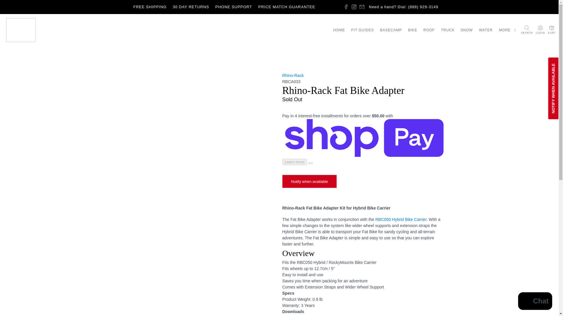 This screenshot has width=563, height=316. Describe the element at coordinates (286, 7) in the screenshot. I see `PRICE MATCH GUARANTEE` at that location.